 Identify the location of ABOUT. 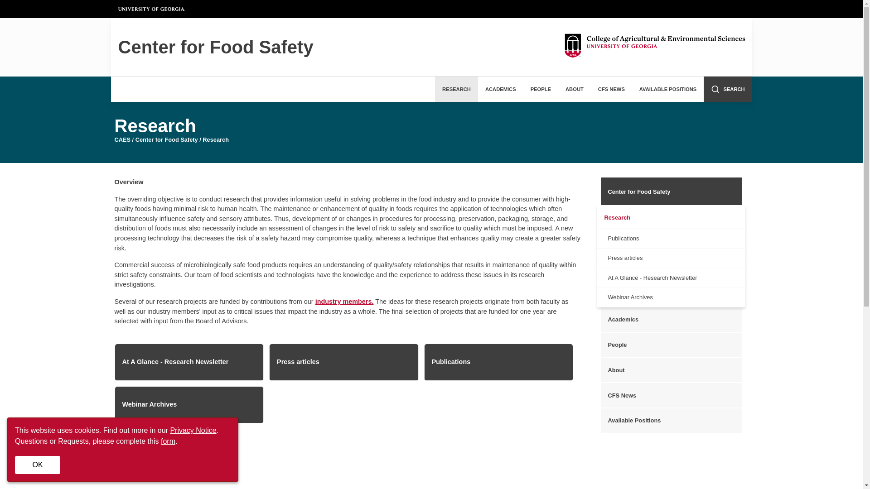
(575, 89).